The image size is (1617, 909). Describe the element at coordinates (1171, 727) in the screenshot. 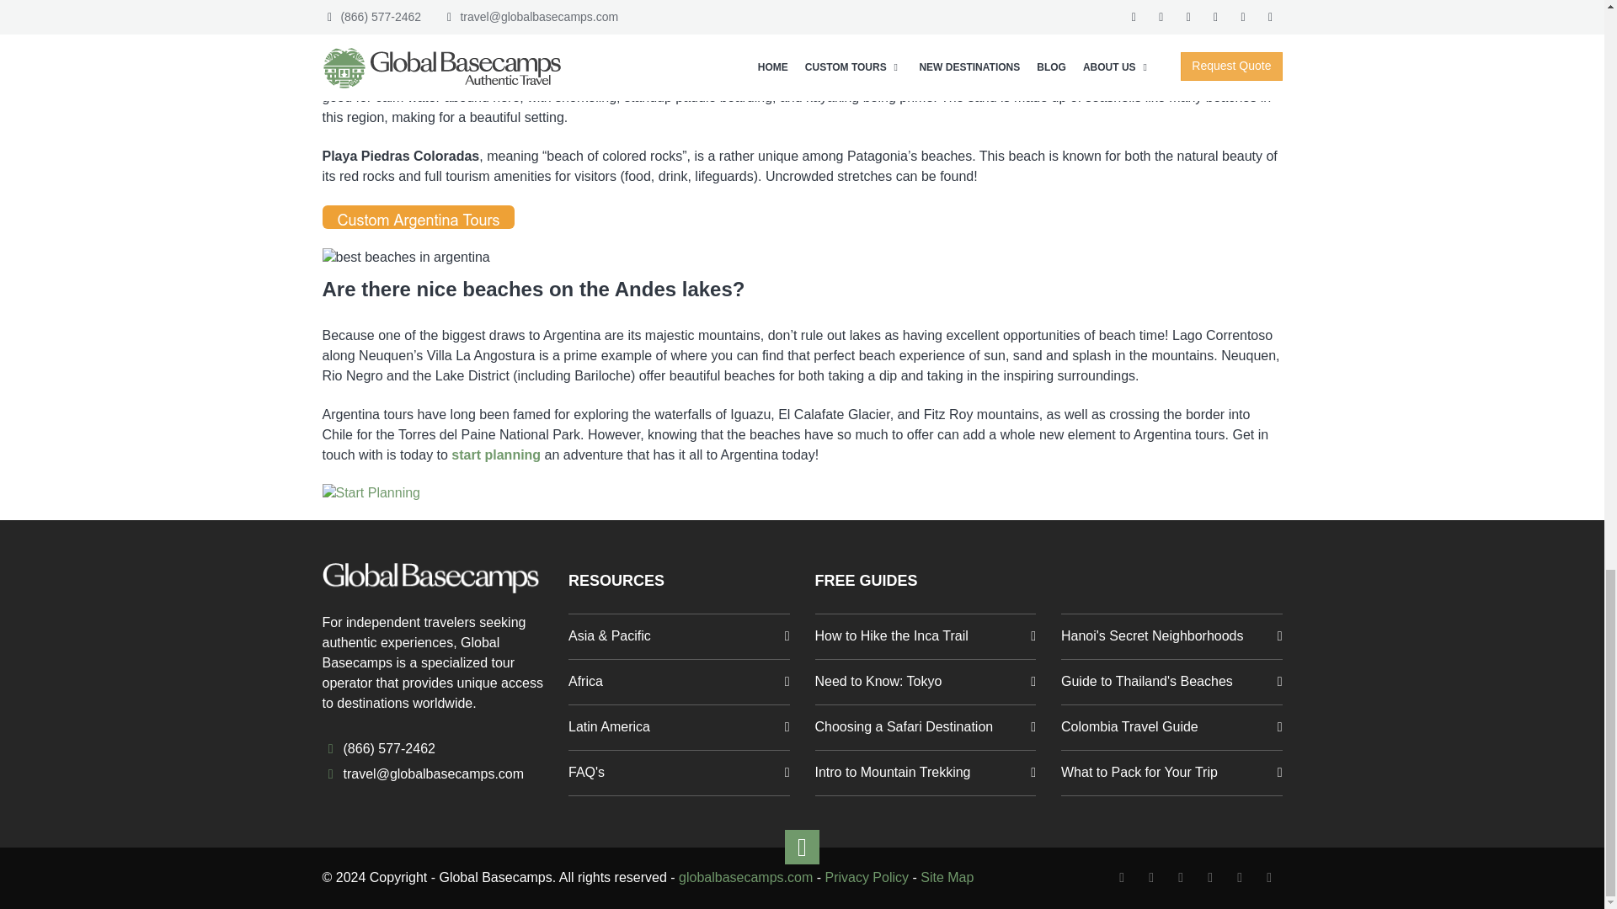

I see `Colombia Travel Guide` at that location.